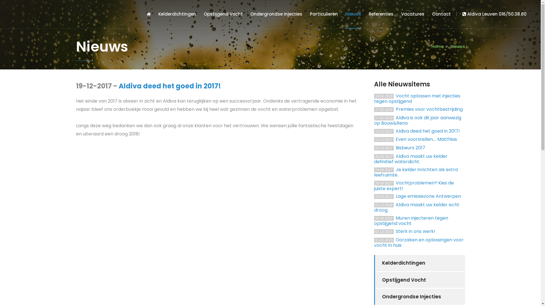 Image resolution: width=545 pixels, height=306 pixels. Describe the element at coordinates (458, 46) in the screenshot. I see `Nieuws` at that location.